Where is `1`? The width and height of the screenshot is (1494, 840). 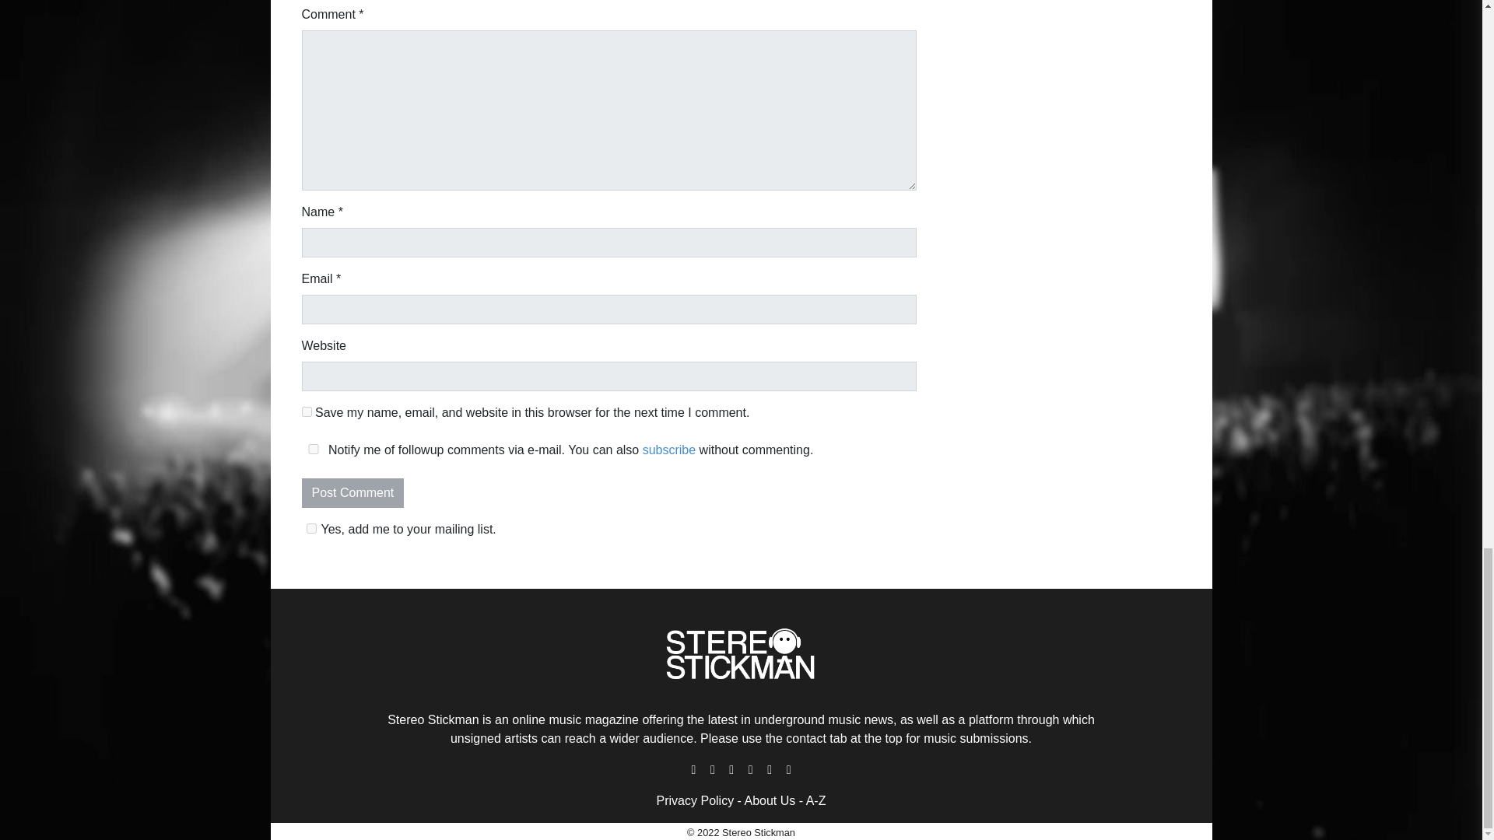
1 is located at coordinates (311, 527).